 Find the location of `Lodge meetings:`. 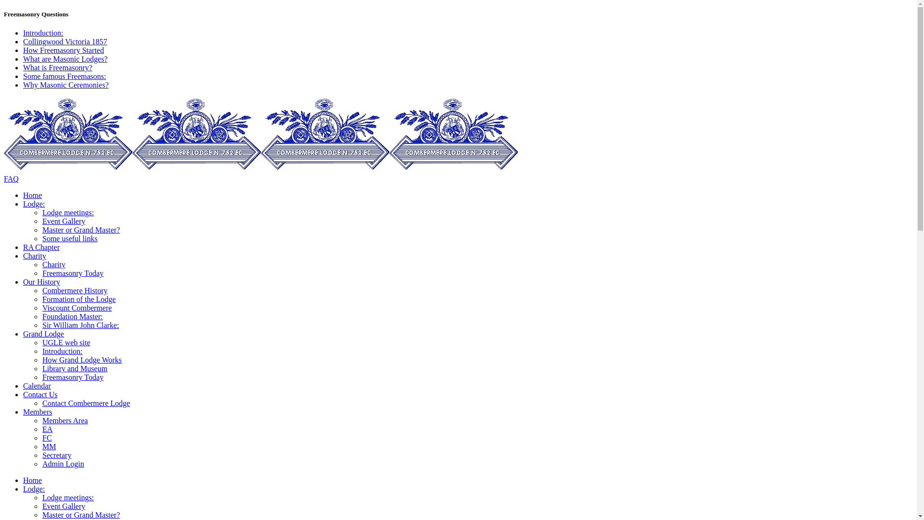

Lodge meetings: is located at coordinates (68, 213).